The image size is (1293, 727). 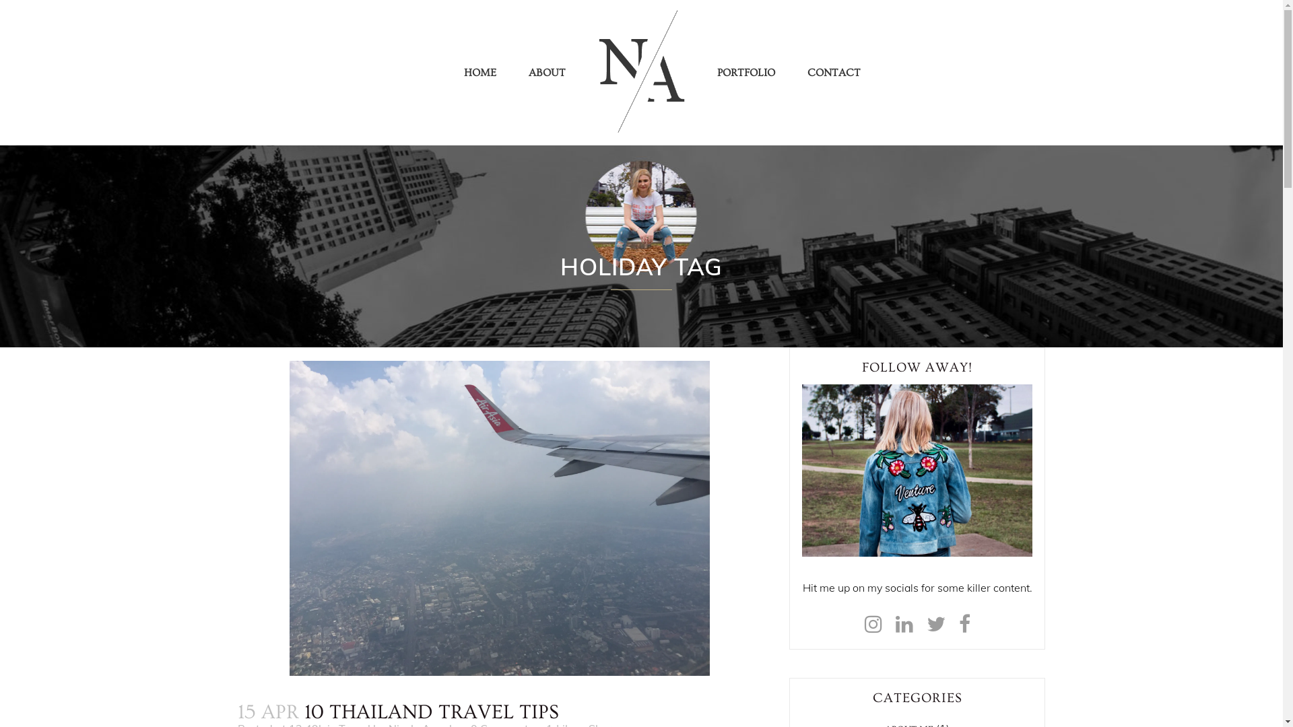 What do you see at coordinates (746, 73) in the screenshot?
I see `PORTFOLIO` at bounding box center [746, 73].